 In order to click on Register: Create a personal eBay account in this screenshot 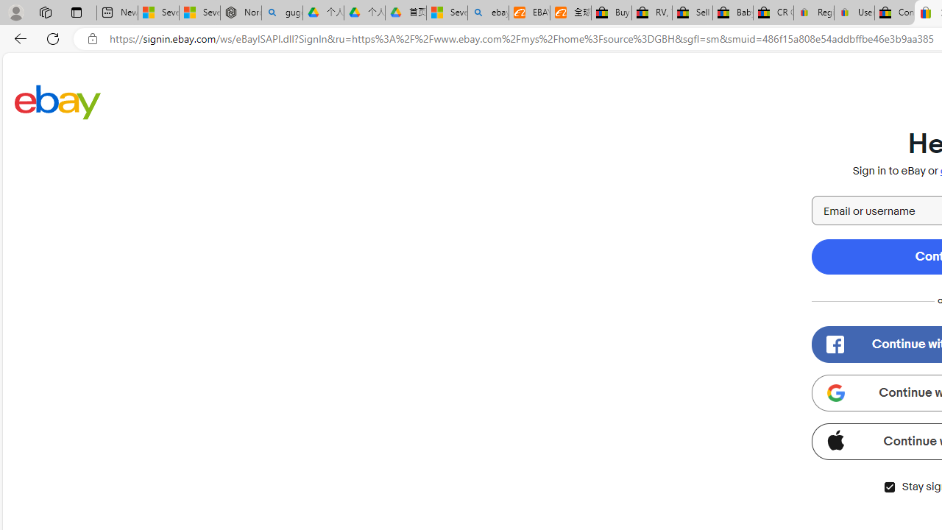, I will do `click(814, 13)`.